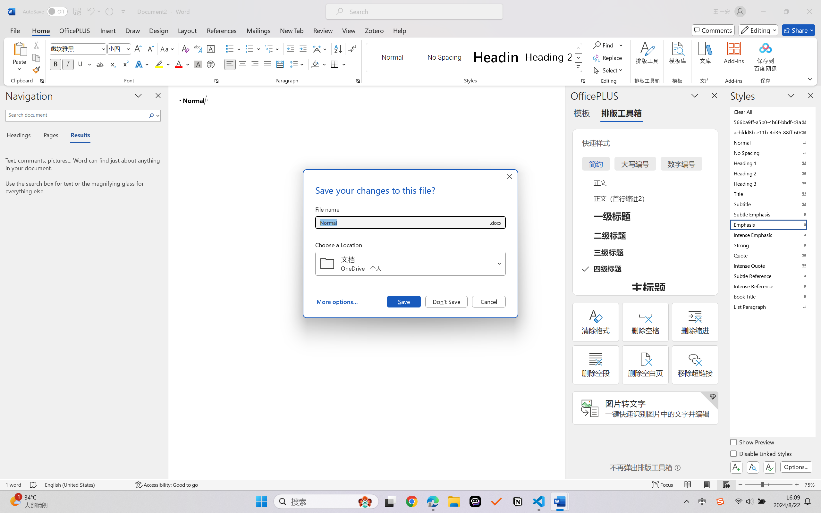 This screenshot has width=821, height=513. I want to click on Accessibility Checker Accessibility: Good to go, so click(167, 485).